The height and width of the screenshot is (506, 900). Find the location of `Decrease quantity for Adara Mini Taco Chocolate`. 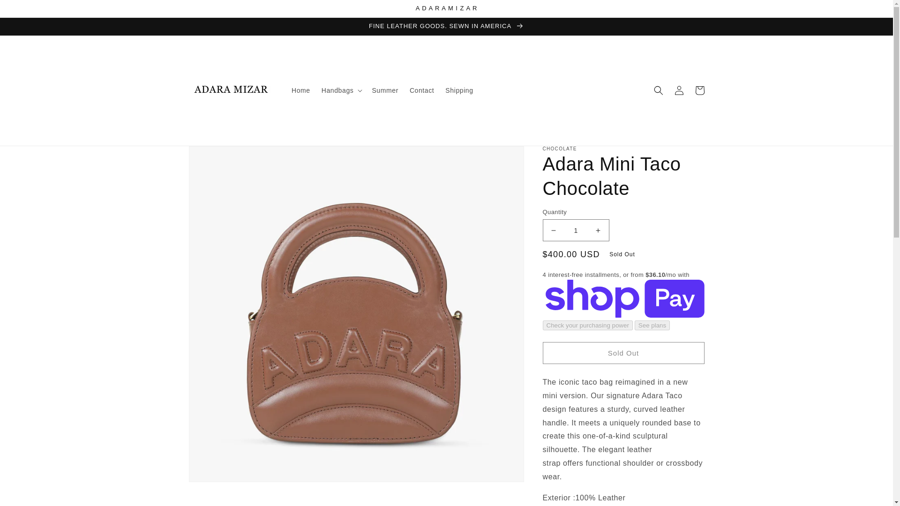

Decrease quantity for Adara Mini Taco Chocolate is located at coordinates (553, 230).